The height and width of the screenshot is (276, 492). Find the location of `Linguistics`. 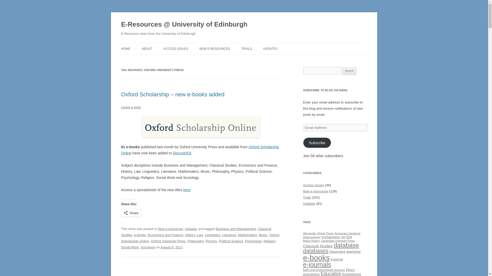

Linguistics is located at coordinates (212, 235).